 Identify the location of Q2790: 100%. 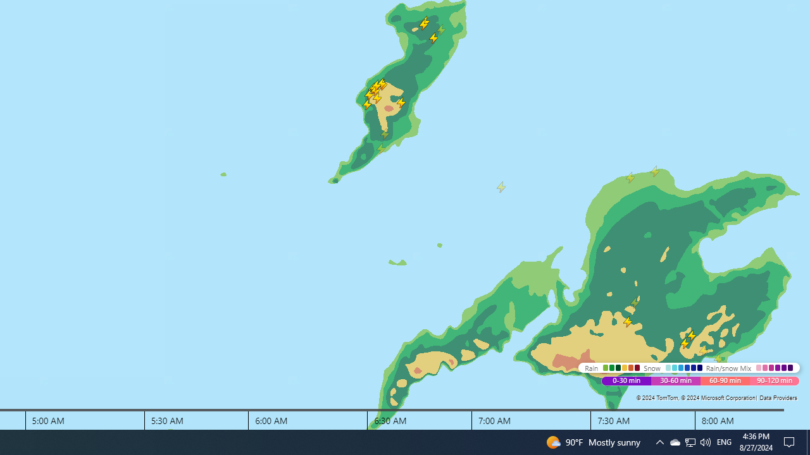
(724, 442).